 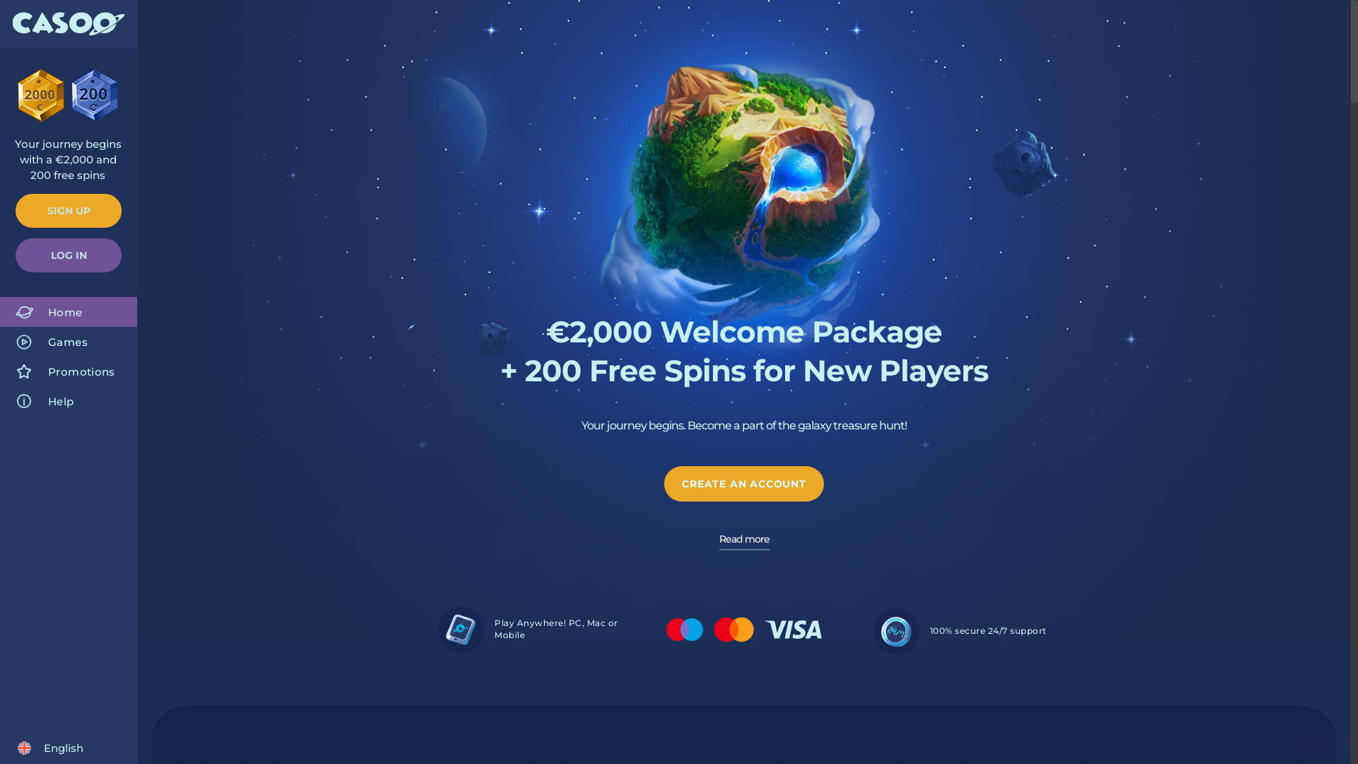 I want to click on SIGN UP, so click(x=69, y=211).